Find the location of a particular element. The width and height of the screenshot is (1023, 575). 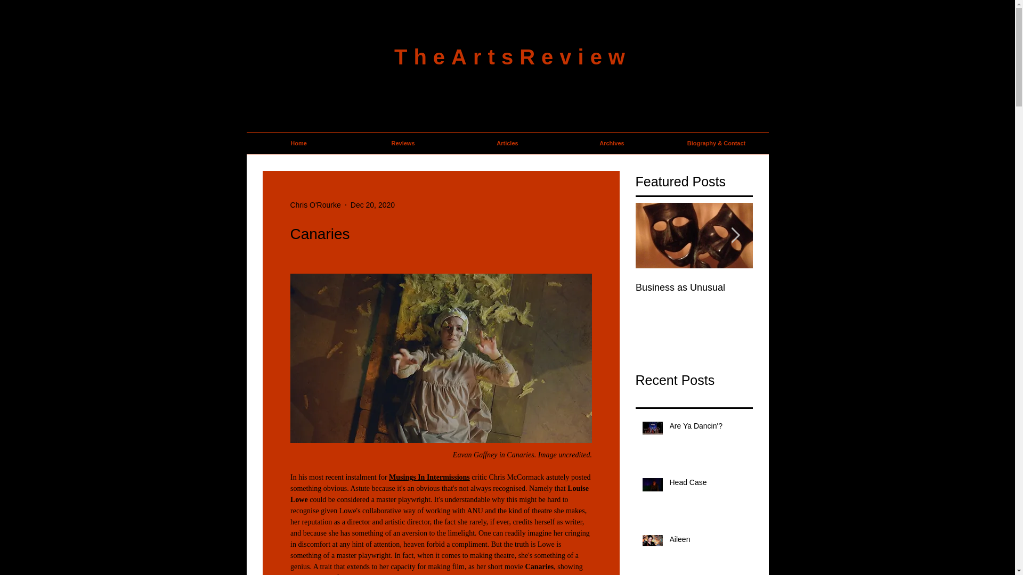

Archives is located at coordinates (612, 143).